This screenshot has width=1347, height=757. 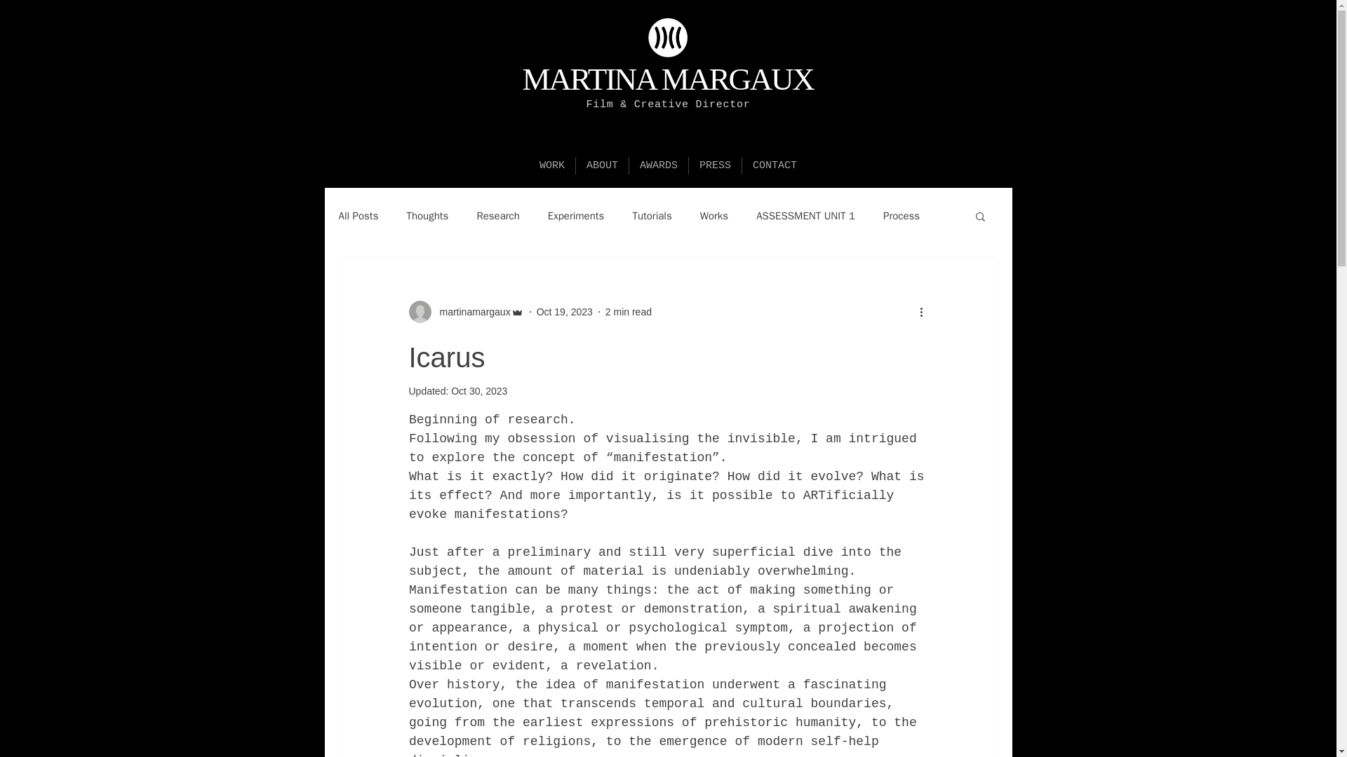 I want to click on Process, so click(x=902, y=216).